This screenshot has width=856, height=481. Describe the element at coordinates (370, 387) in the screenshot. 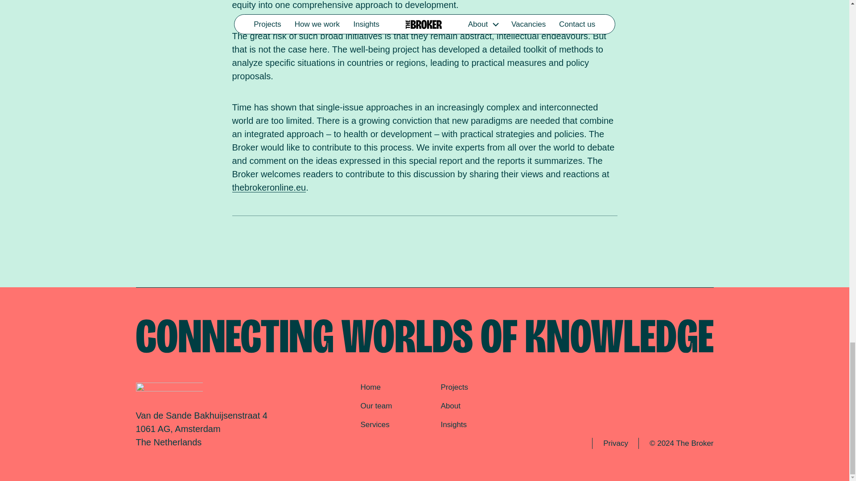

I see `Home` at that location.